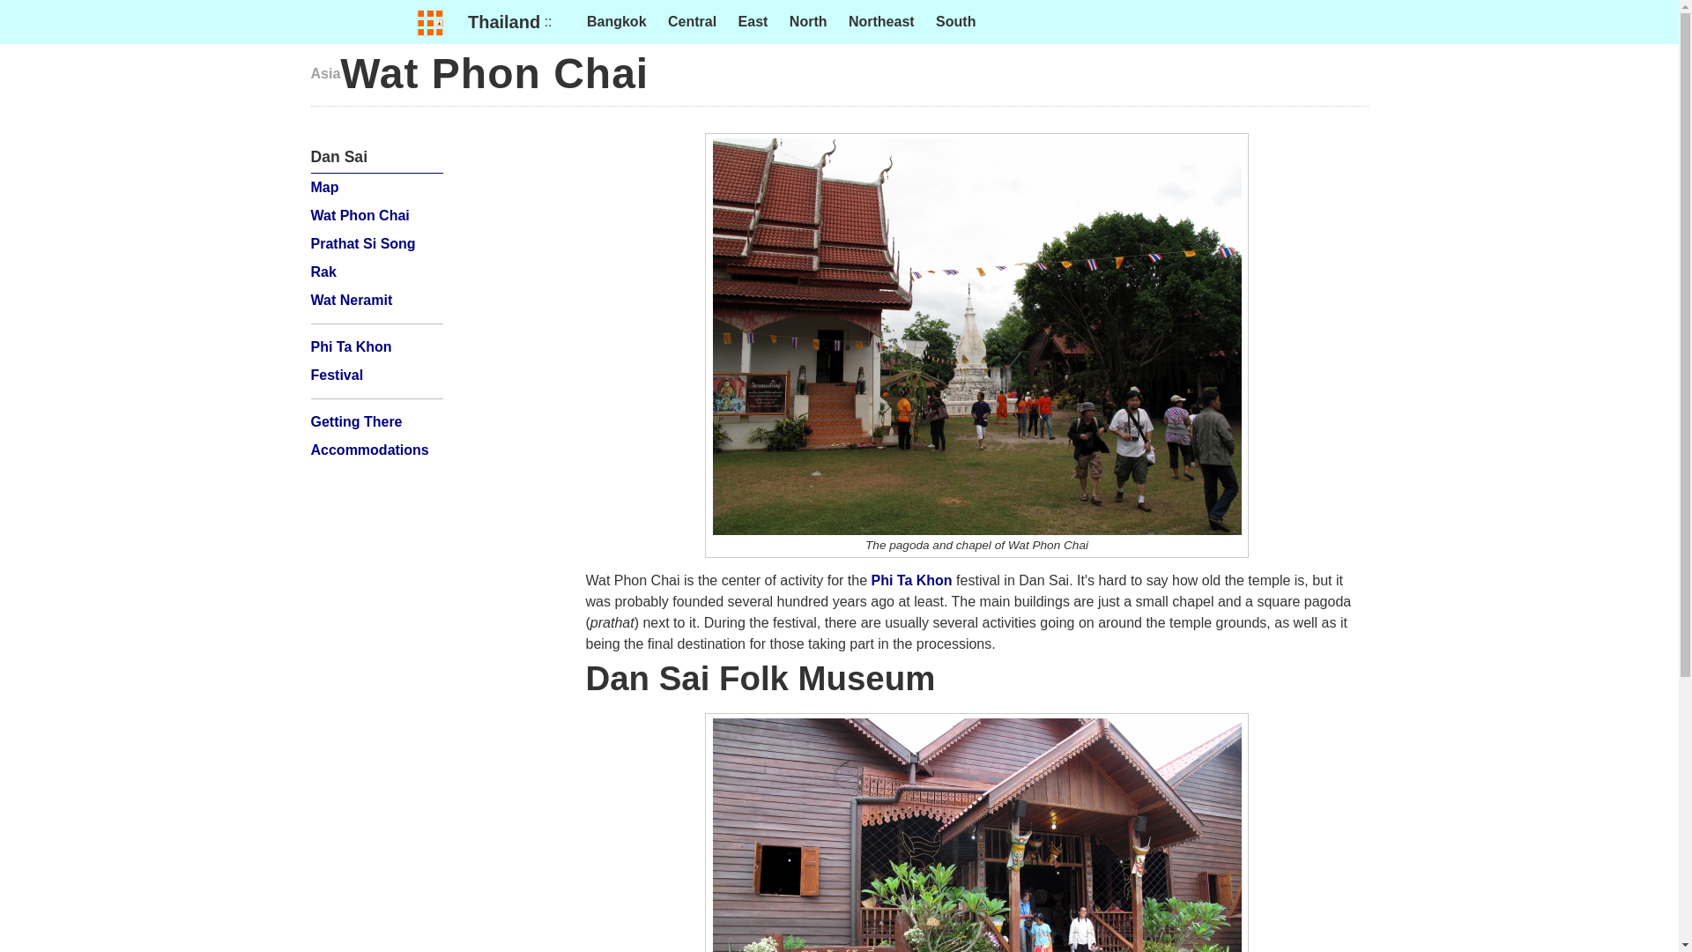 Image resolution: width=1692 pixels, height=952 pixels. I want to click on North, so click(808, 21).